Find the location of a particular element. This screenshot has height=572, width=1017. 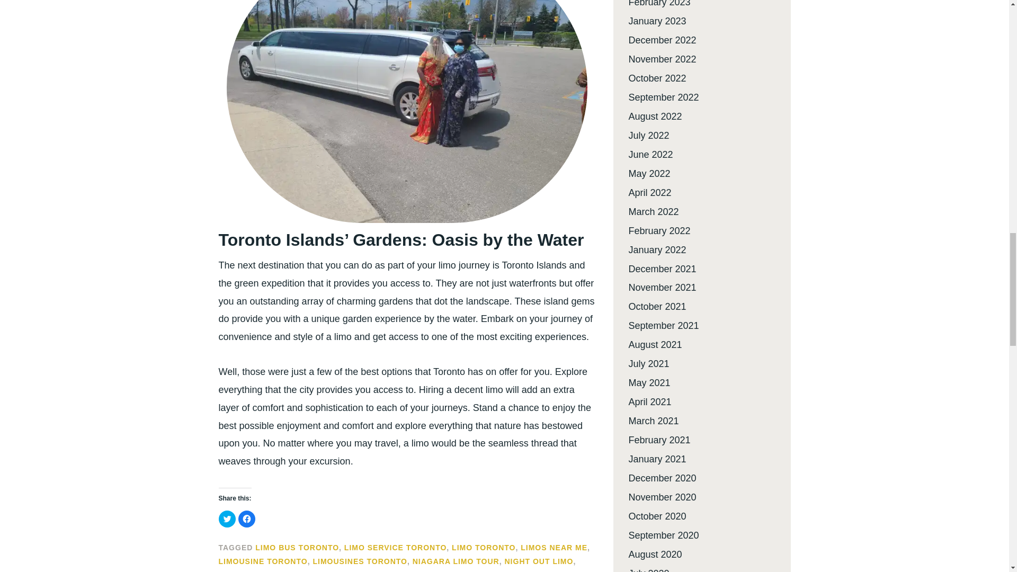

LIMOUSINES TORONTO is located at coordinates (360, 561).